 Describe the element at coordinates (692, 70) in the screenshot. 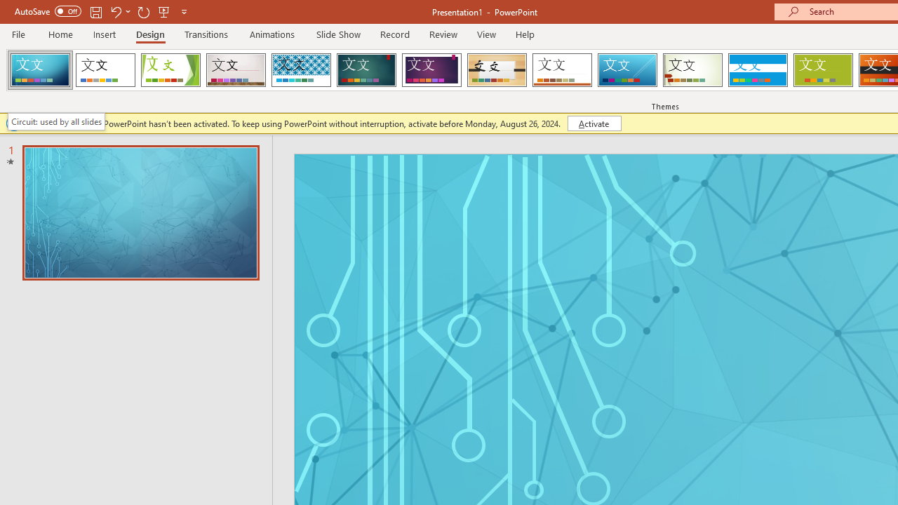

I see `Wisp` at that location.